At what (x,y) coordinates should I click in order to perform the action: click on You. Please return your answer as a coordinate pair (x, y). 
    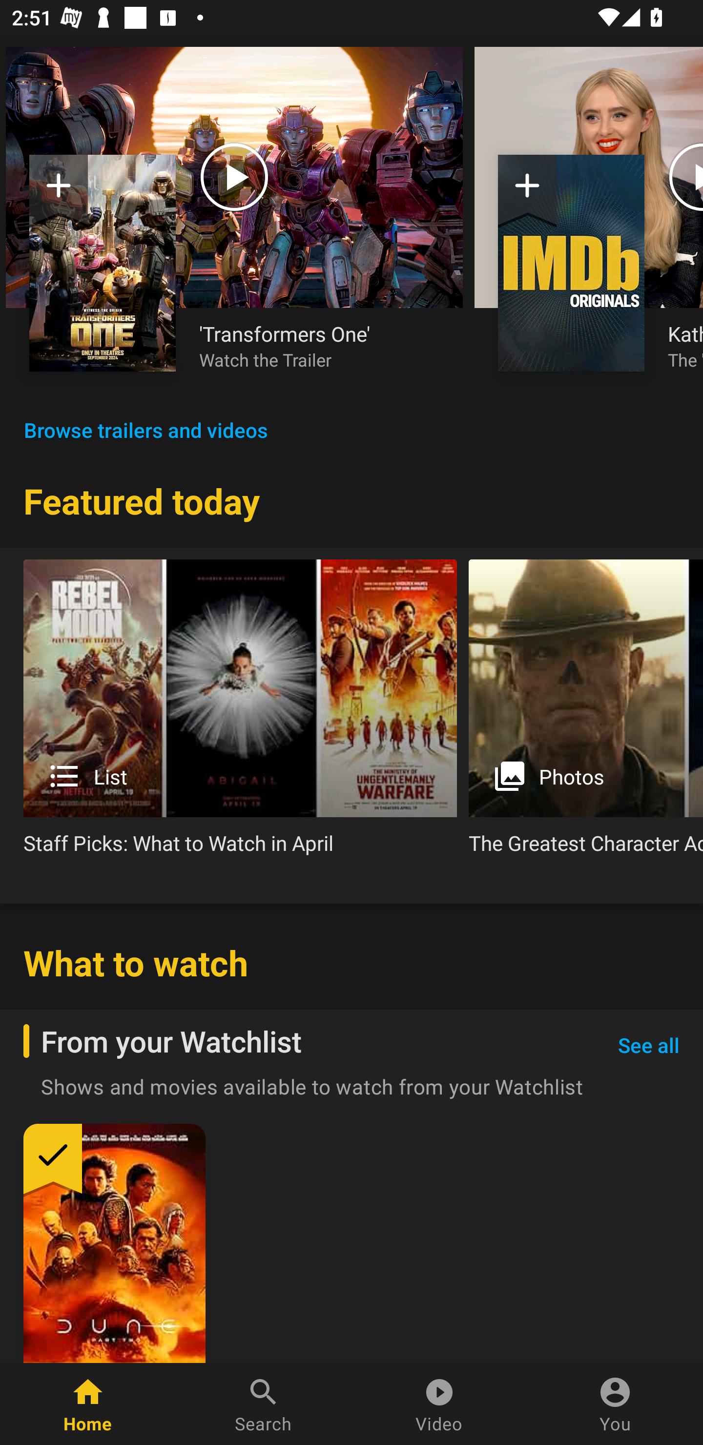
    Looking at the image, I should click on (615, 1404).